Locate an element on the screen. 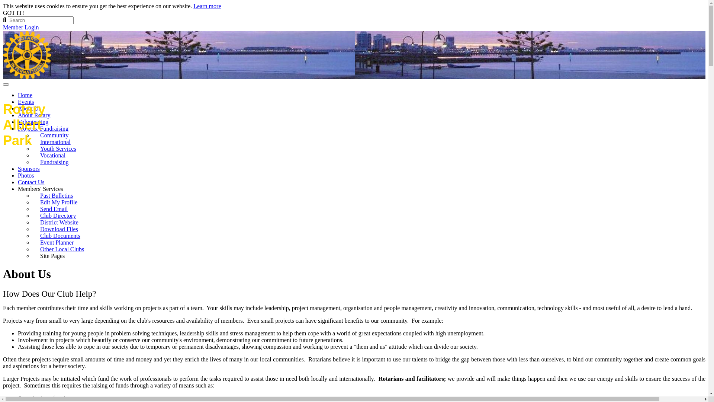 The image size is (714, 402). Event Planner is located at coordinates (57, 243).